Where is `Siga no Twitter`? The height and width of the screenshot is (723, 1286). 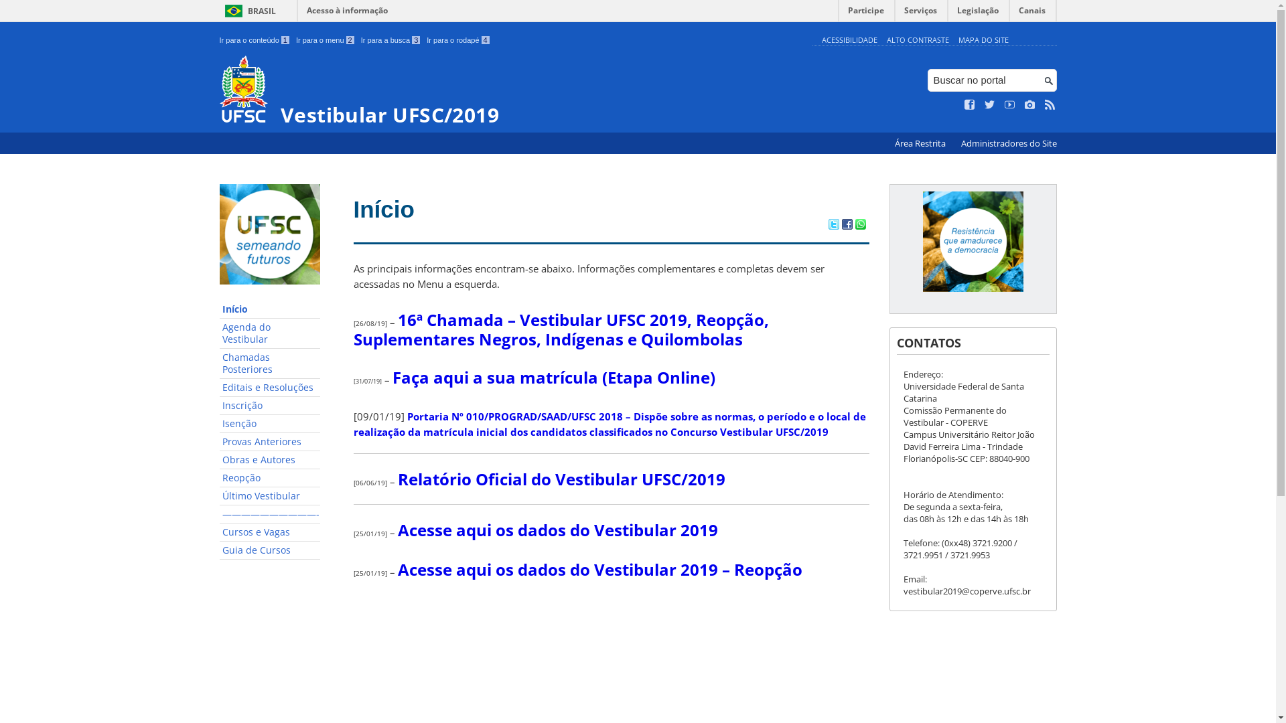
Siga no Twitter is located at coordinates (990, 105).